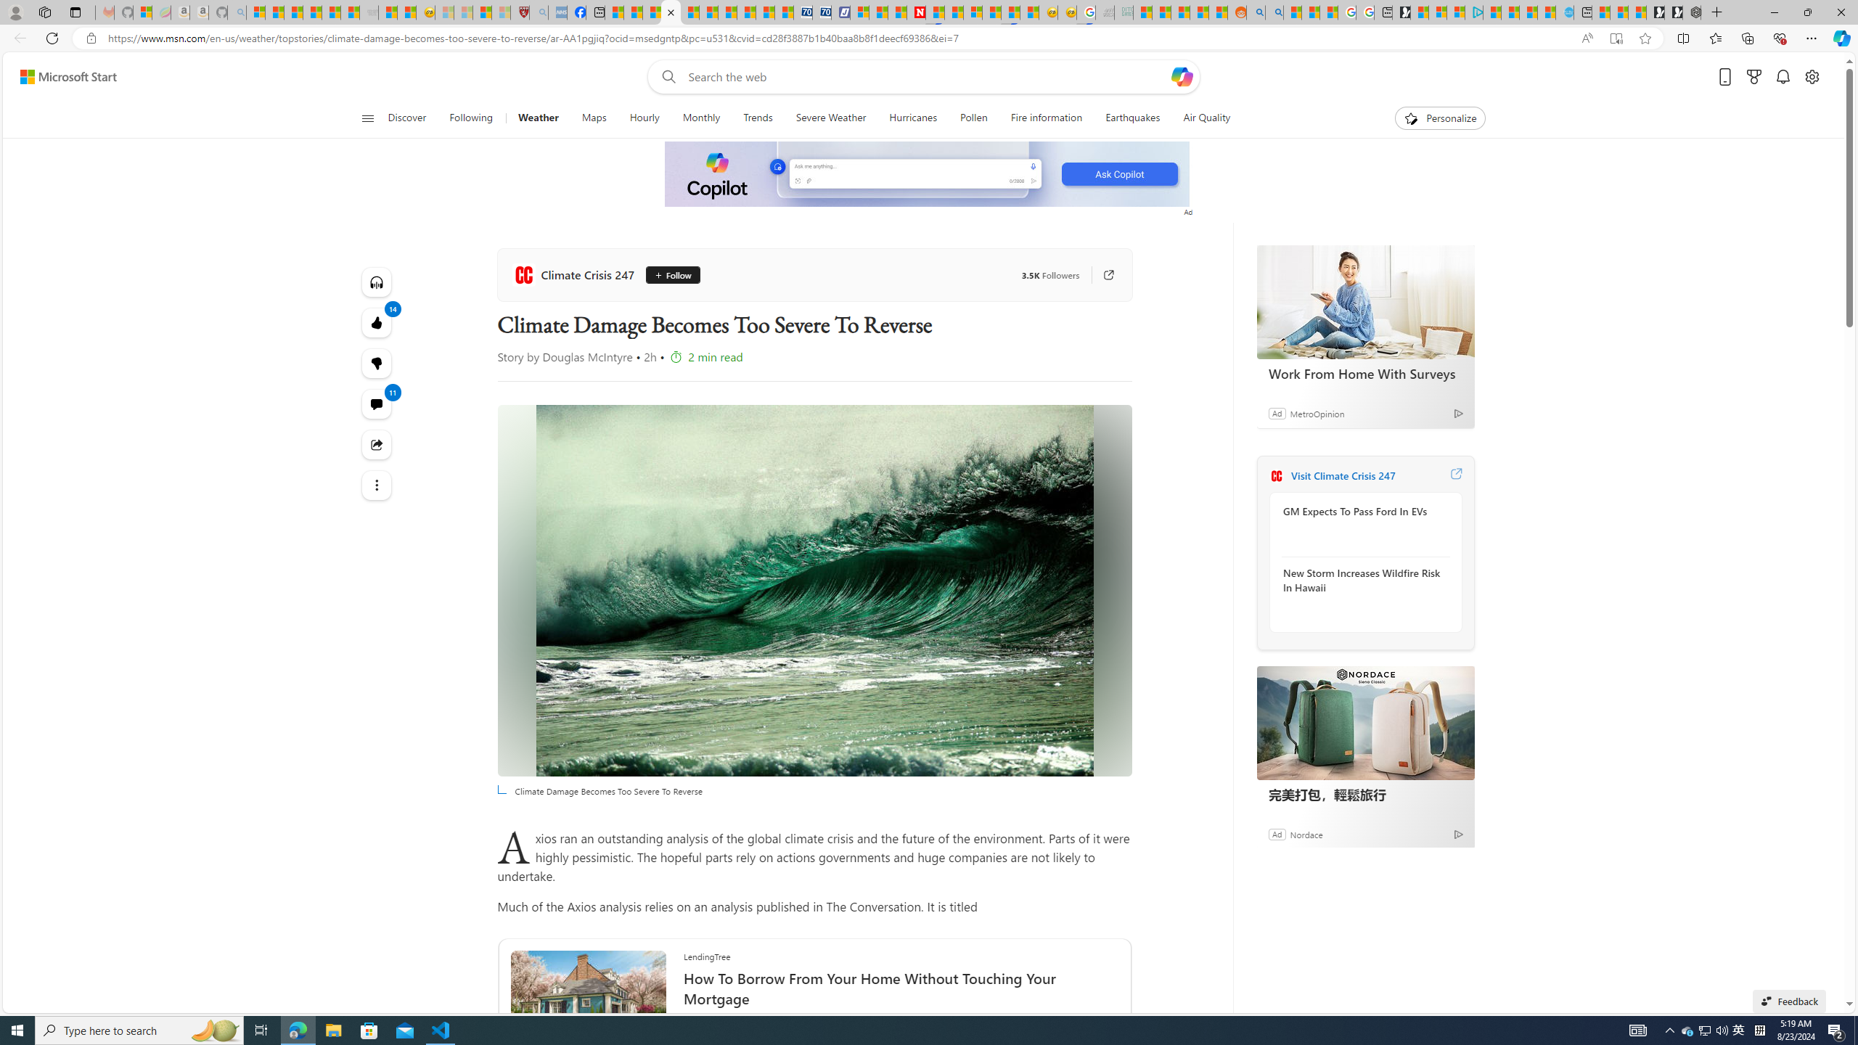 This screenshot has width=1858, height=1045. What do you see at coordinates (293, 12) in the screenshot?
I see `The Weather Channel - MSN` at bounding box center [293, 12].